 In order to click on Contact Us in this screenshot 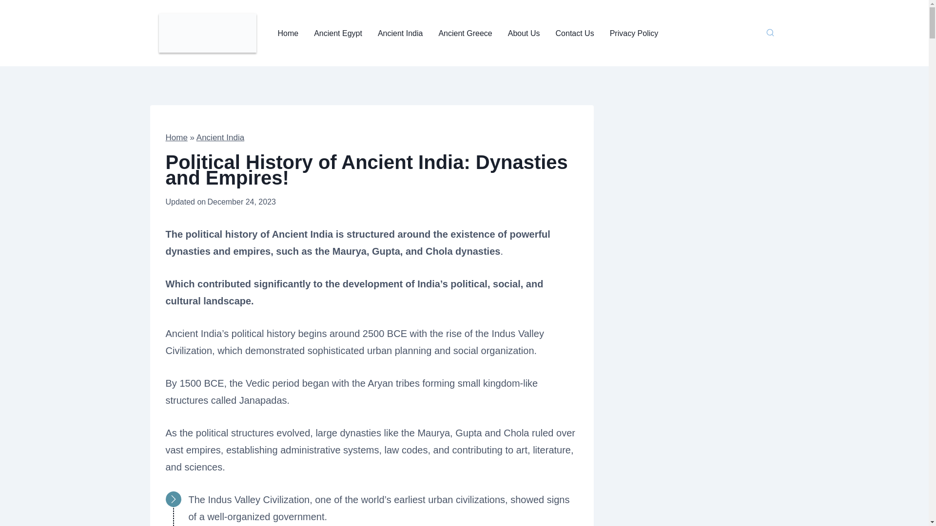, I will do `click(574, 33)`.